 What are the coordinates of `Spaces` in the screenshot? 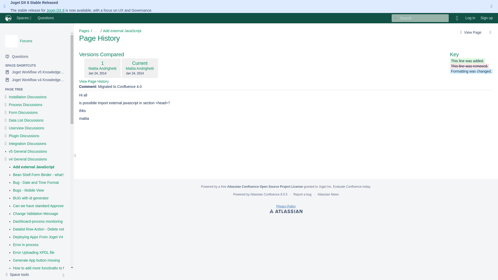 It's located at (24, 18).